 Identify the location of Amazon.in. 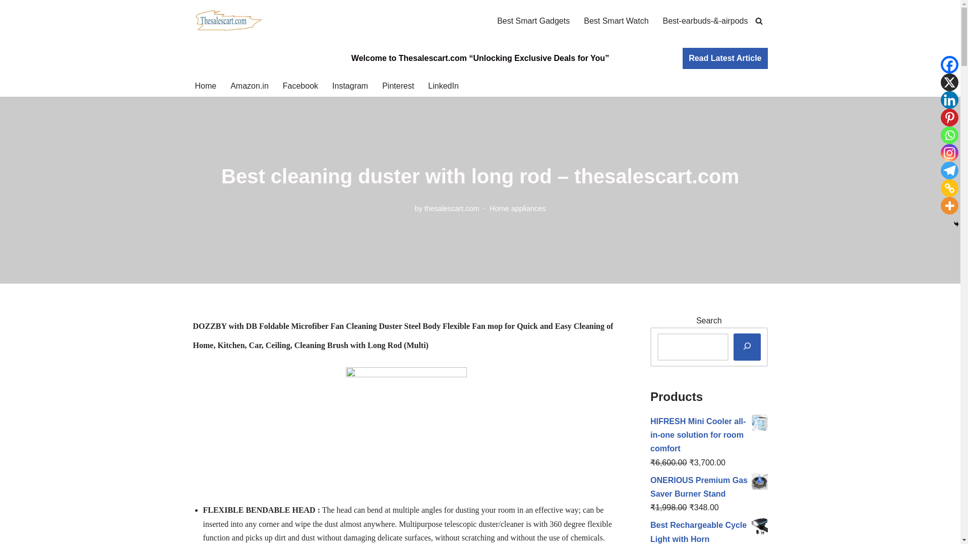
(249, 86).